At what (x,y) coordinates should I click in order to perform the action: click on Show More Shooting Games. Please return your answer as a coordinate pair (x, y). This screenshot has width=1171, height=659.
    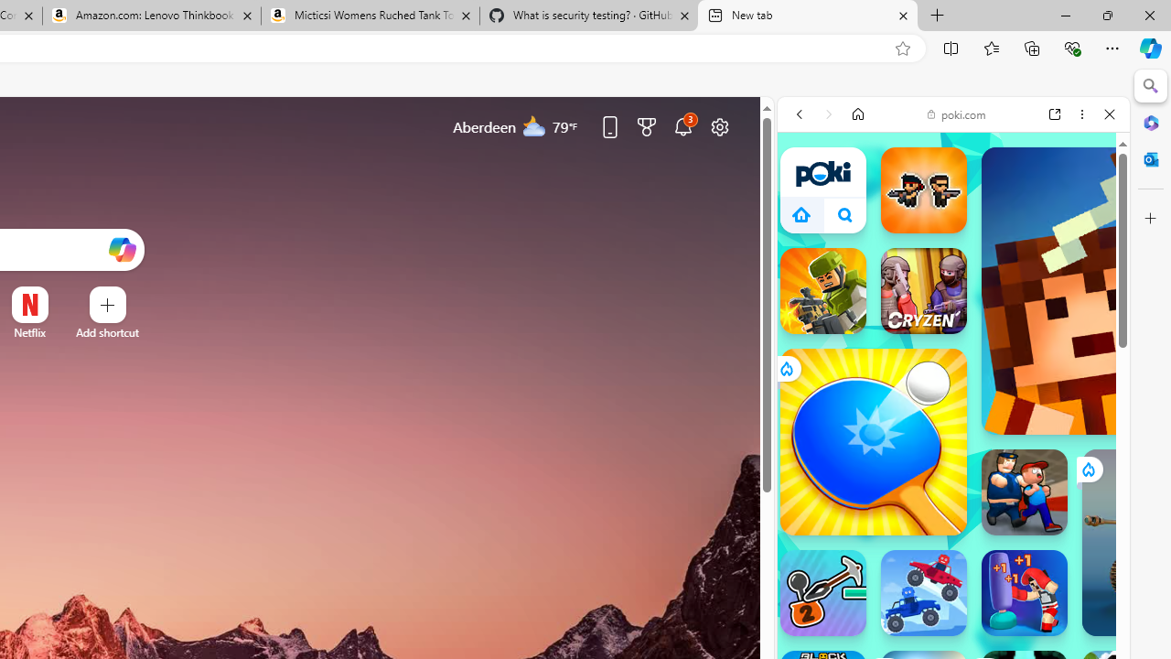
    Looking at the image, I should click on (1065, 508).